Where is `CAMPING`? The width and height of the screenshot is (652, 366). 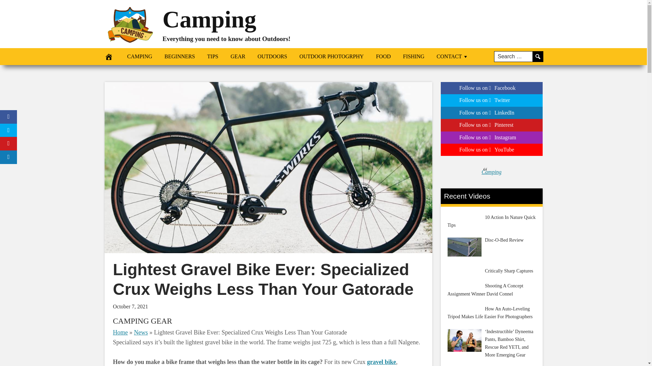 CAMPING is located at coordinates (139, 56).